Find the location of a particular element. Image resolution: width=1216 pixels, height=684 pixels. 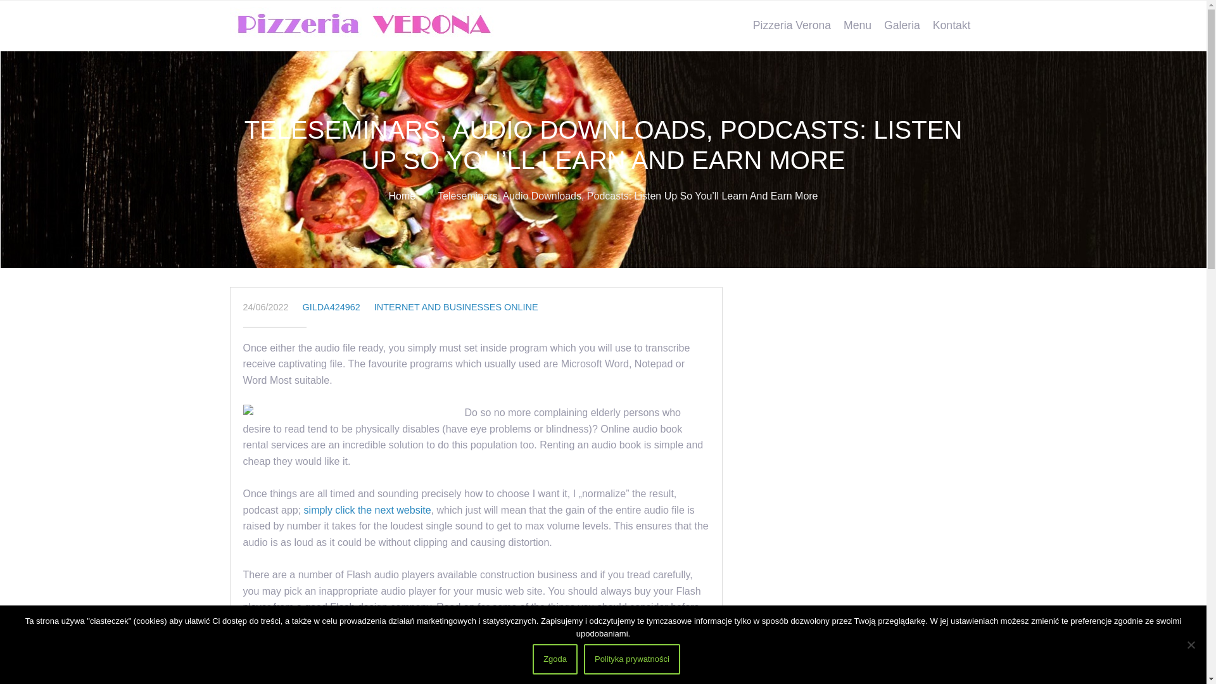

Home is located at coordinates (402, 196).